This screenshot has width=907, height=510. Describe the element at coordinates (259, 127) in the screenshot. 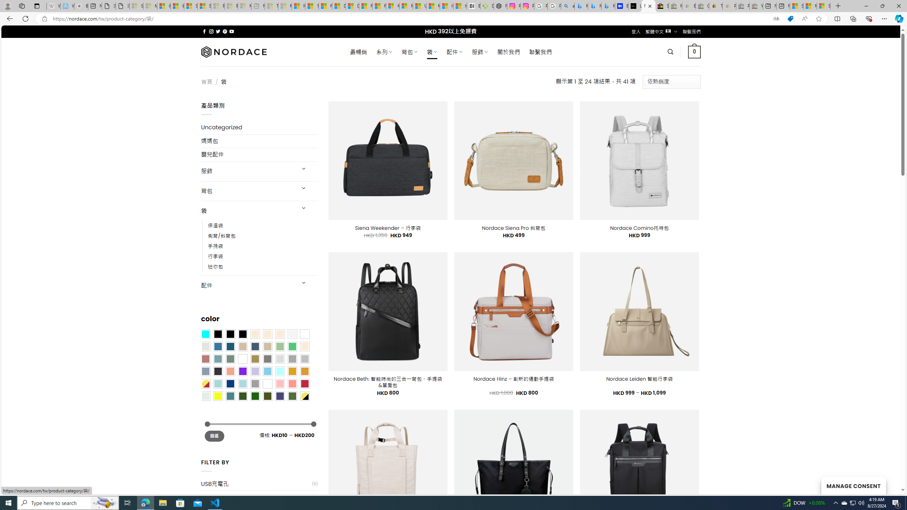

I see `Uncategorized` at that location.